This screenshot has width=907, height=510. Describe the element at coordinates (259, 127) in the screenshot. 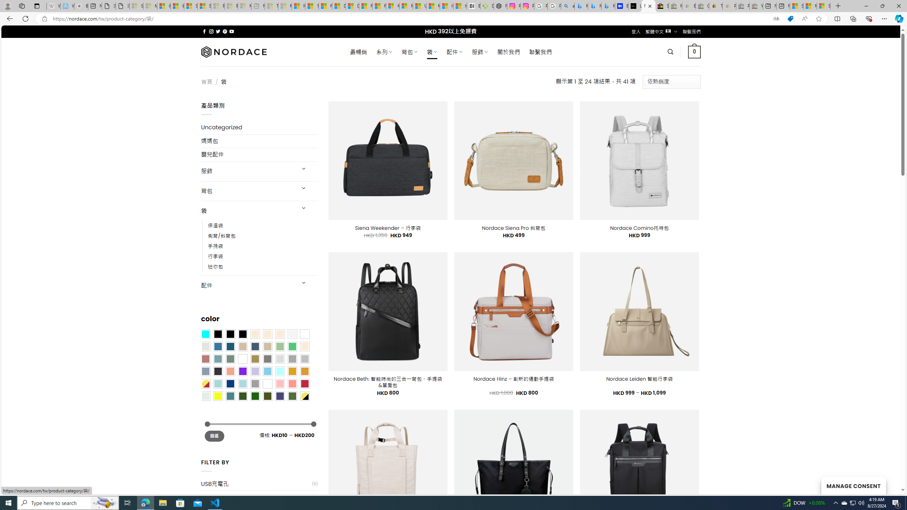

I see `Uncategorized` at that location.